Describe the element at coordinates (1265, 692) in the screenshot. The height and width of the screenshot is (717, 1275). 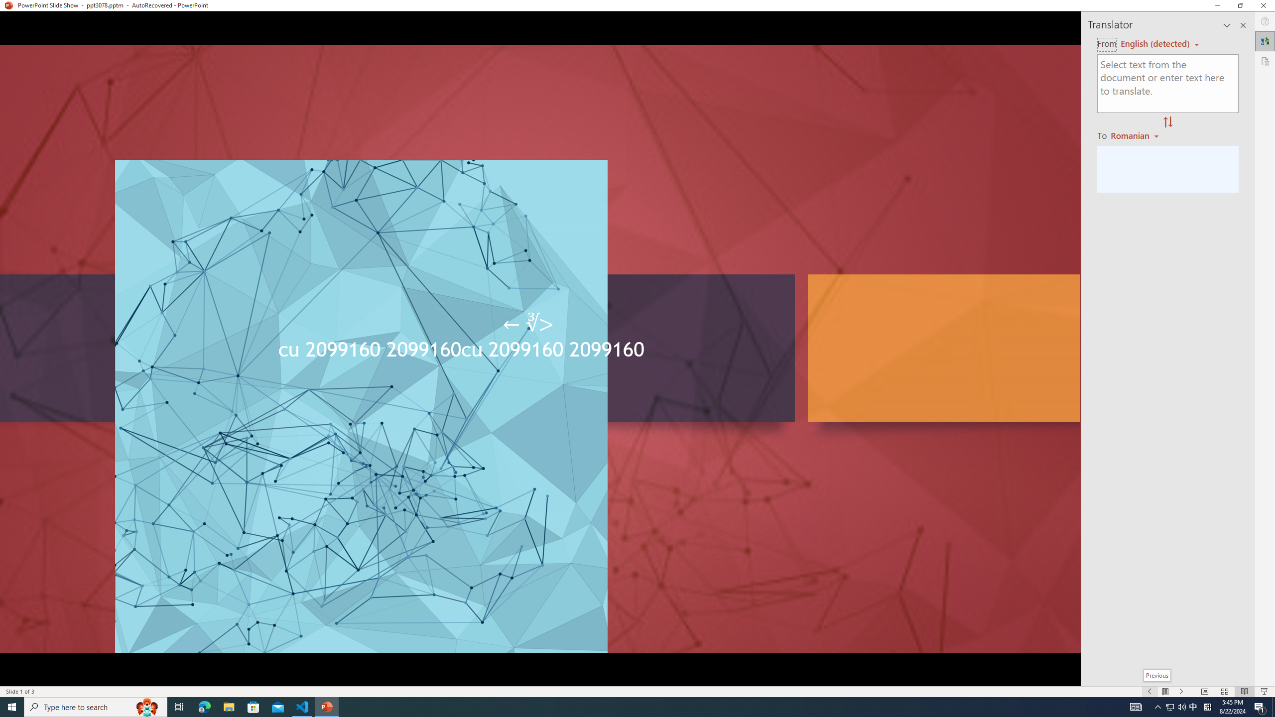
I see `Slide Show` at that location.